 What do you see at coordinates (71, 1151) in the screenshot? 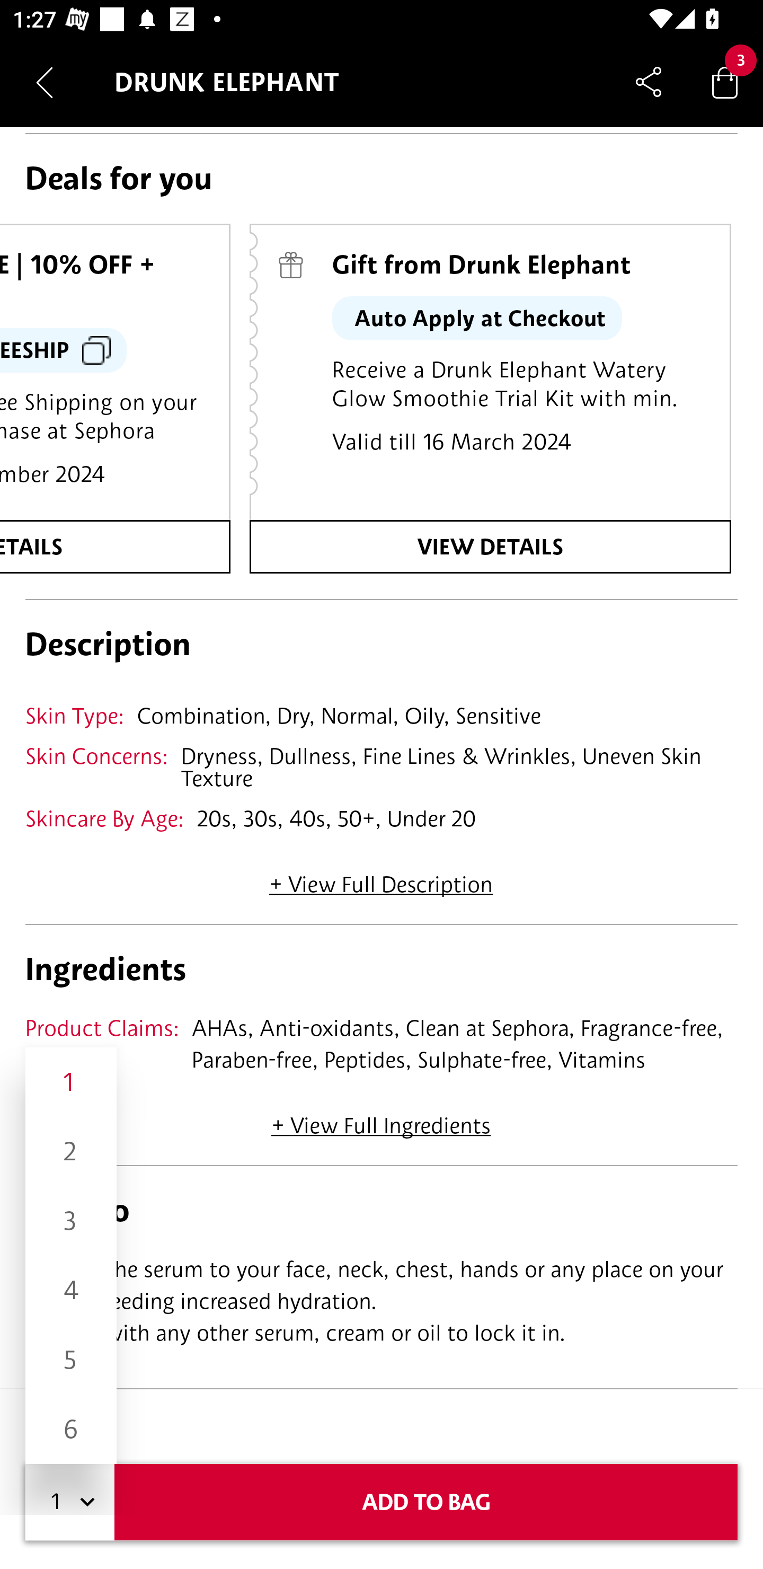
I see `2` at bounding box center [71, 1151].